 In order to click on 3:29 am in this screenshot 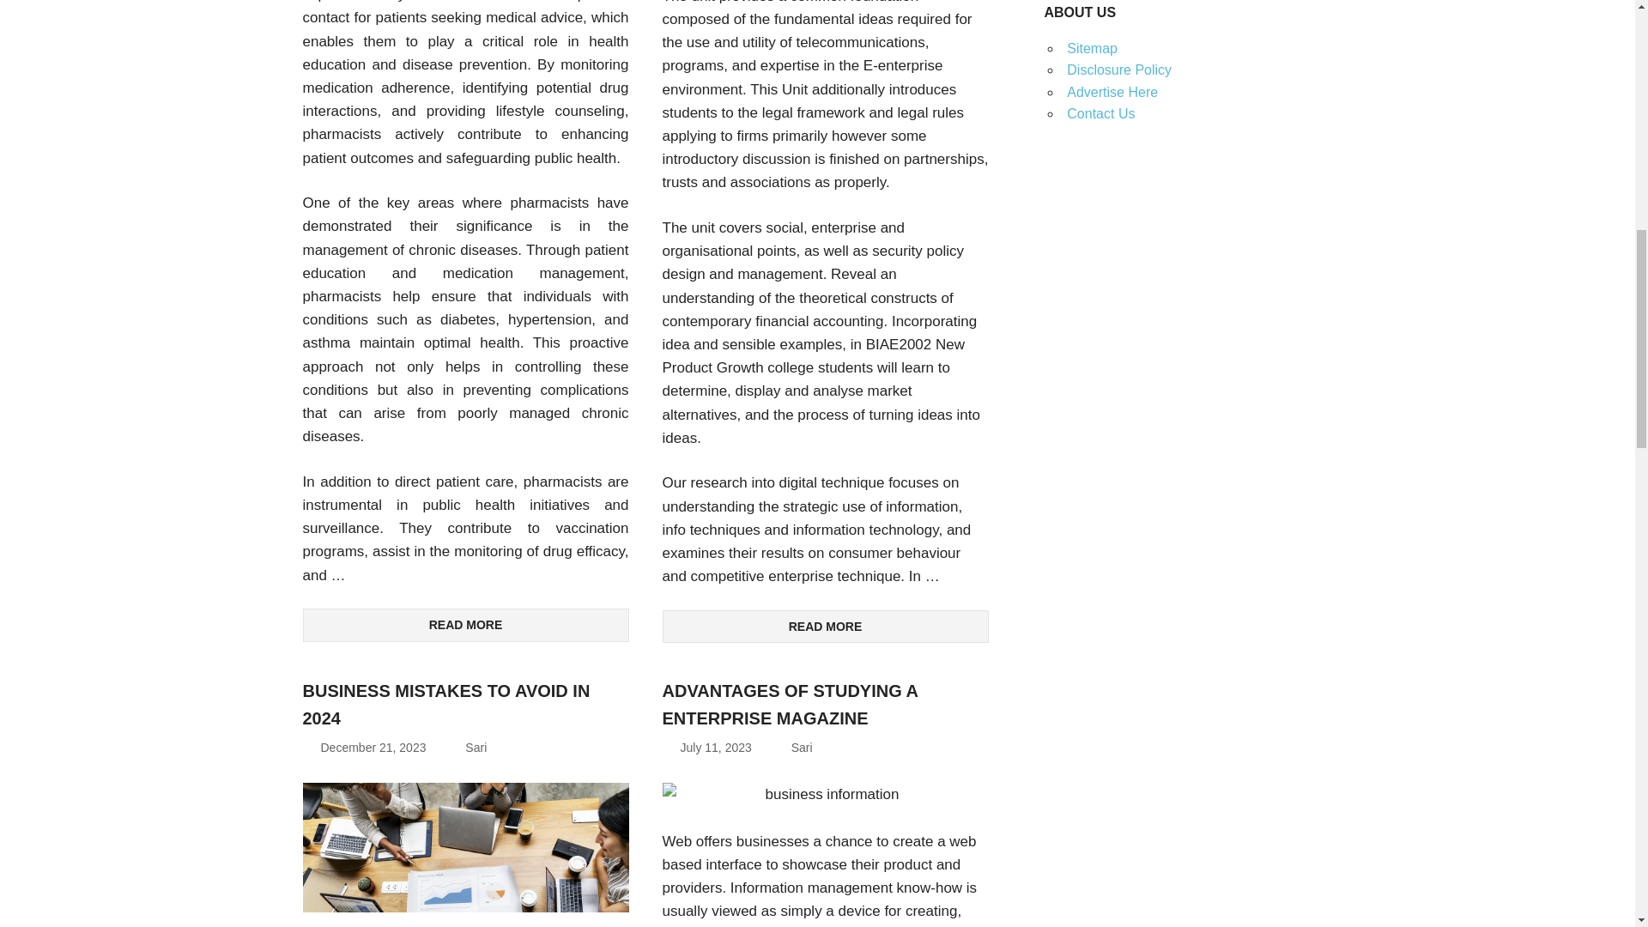, I will do `click(374, 747)`.